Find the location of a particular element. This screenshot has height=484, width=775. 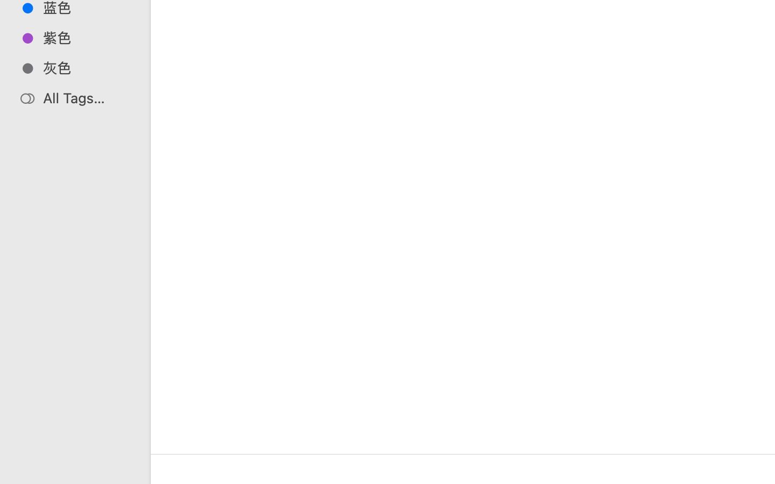

灰色 is located at coordinates (87, 68).